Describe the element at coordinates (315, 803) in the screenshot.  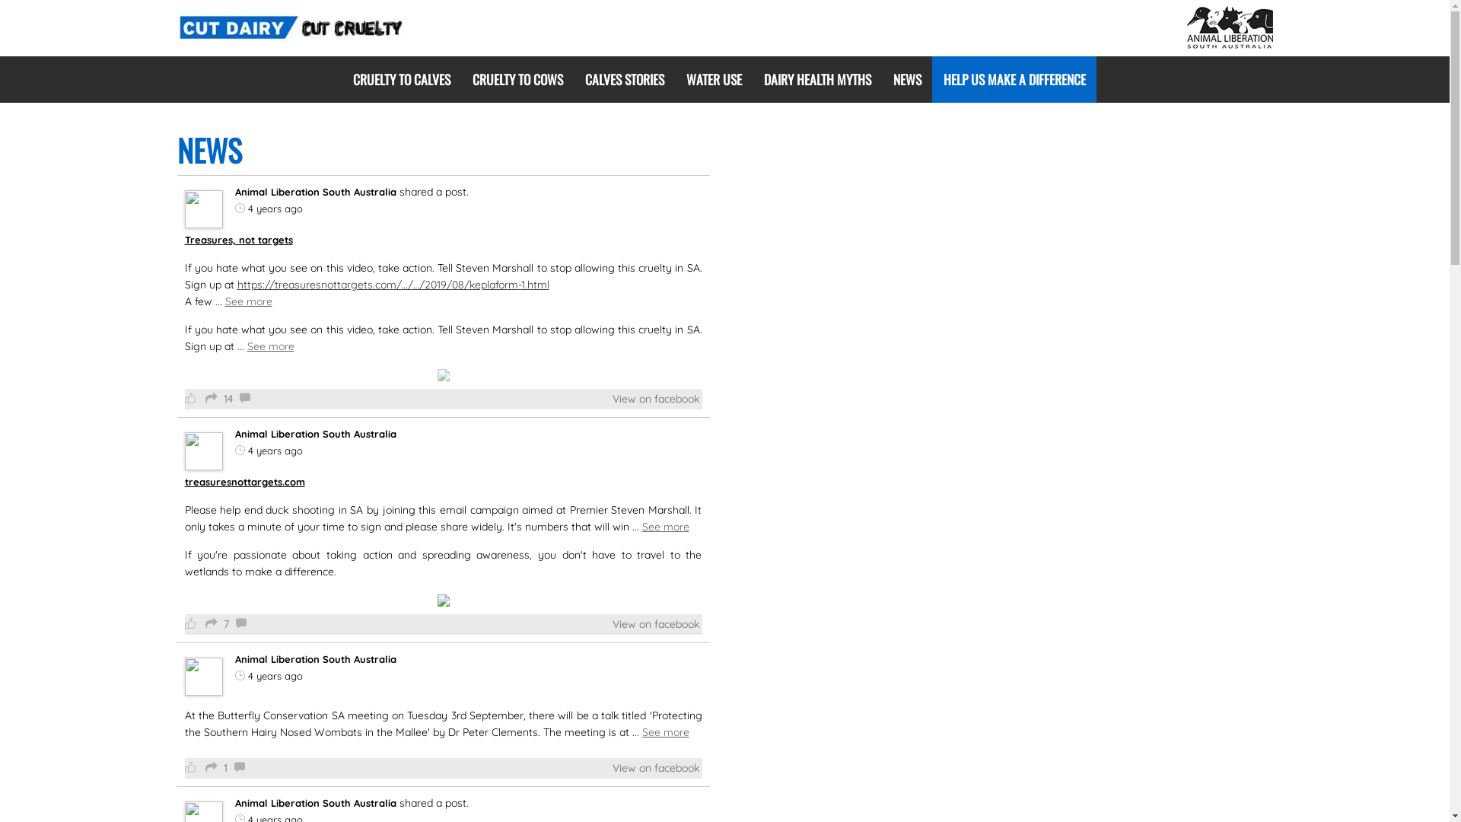
I see `Animal Liberation South Australia` at that location.